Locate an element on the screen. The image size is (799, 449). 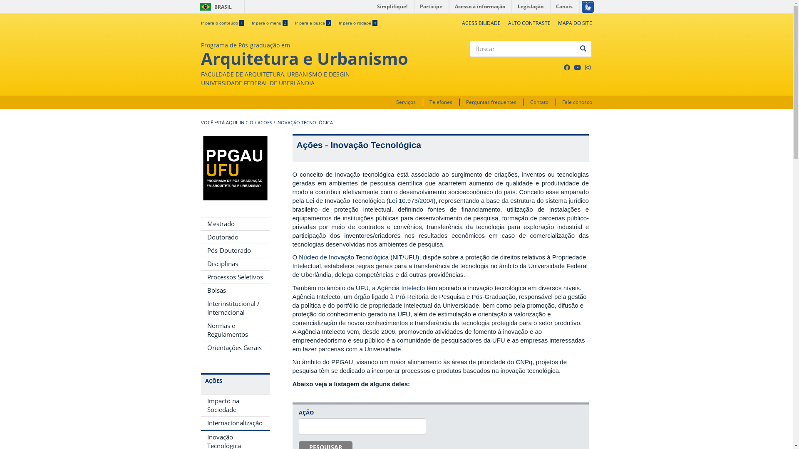
ALTO CONTRASTE is located at coordinates (529, 23).